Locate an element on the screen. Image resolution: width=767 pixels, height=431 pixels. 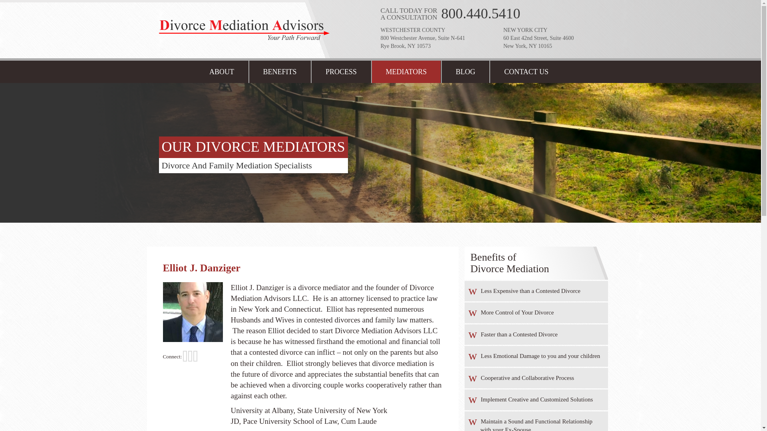
CONTACT US is located at coordinates (526, 72).